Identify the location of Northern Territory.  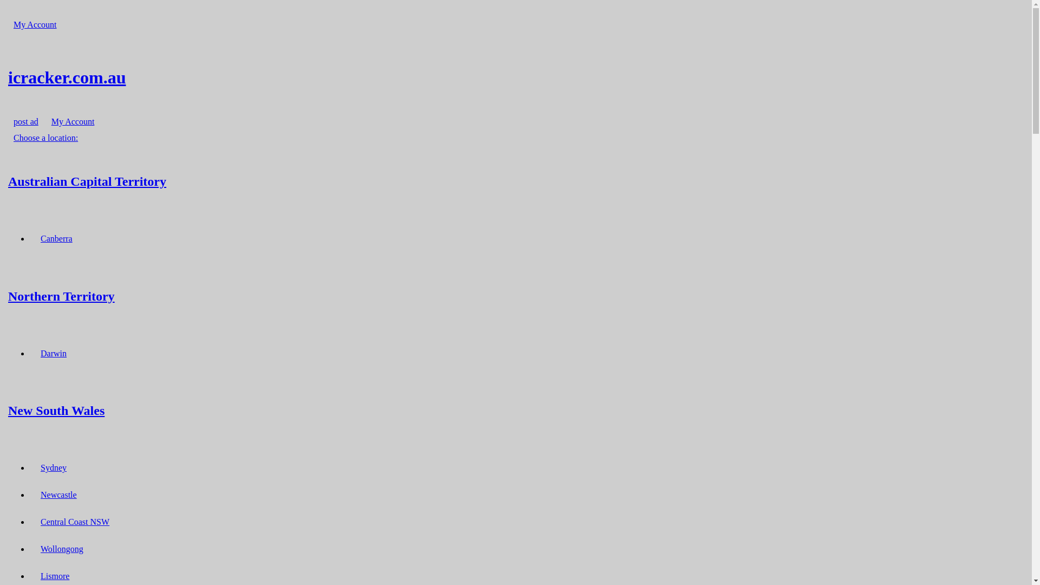
(516, 296).